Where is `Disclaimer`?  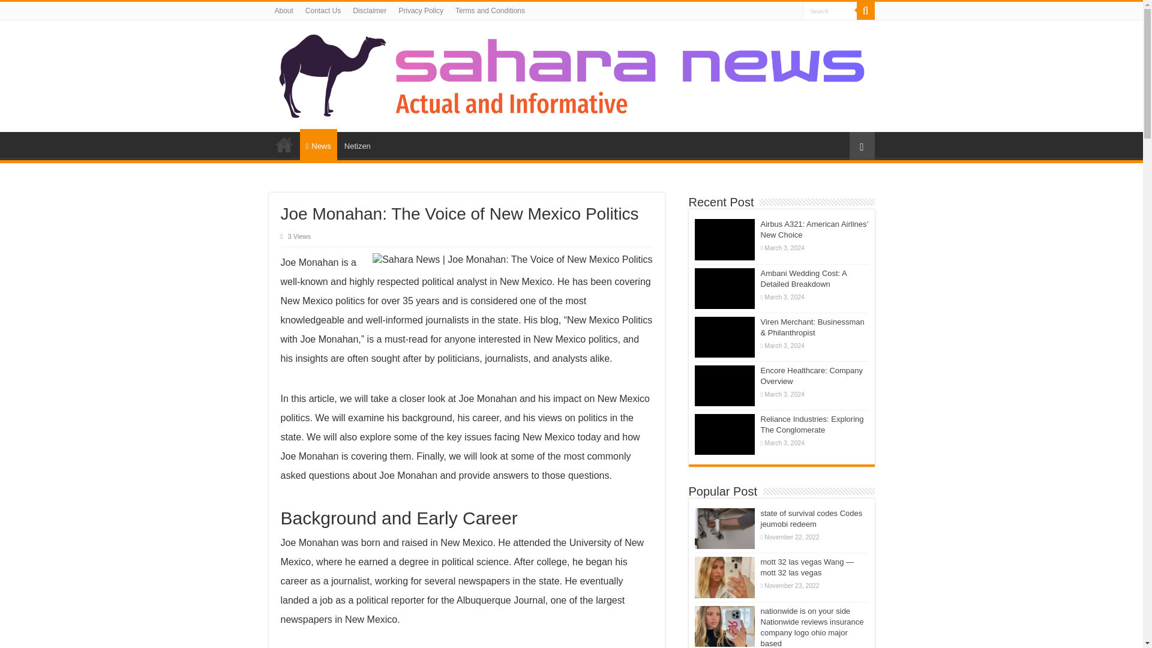 Disclaimer is located at coordinates (370, 11).